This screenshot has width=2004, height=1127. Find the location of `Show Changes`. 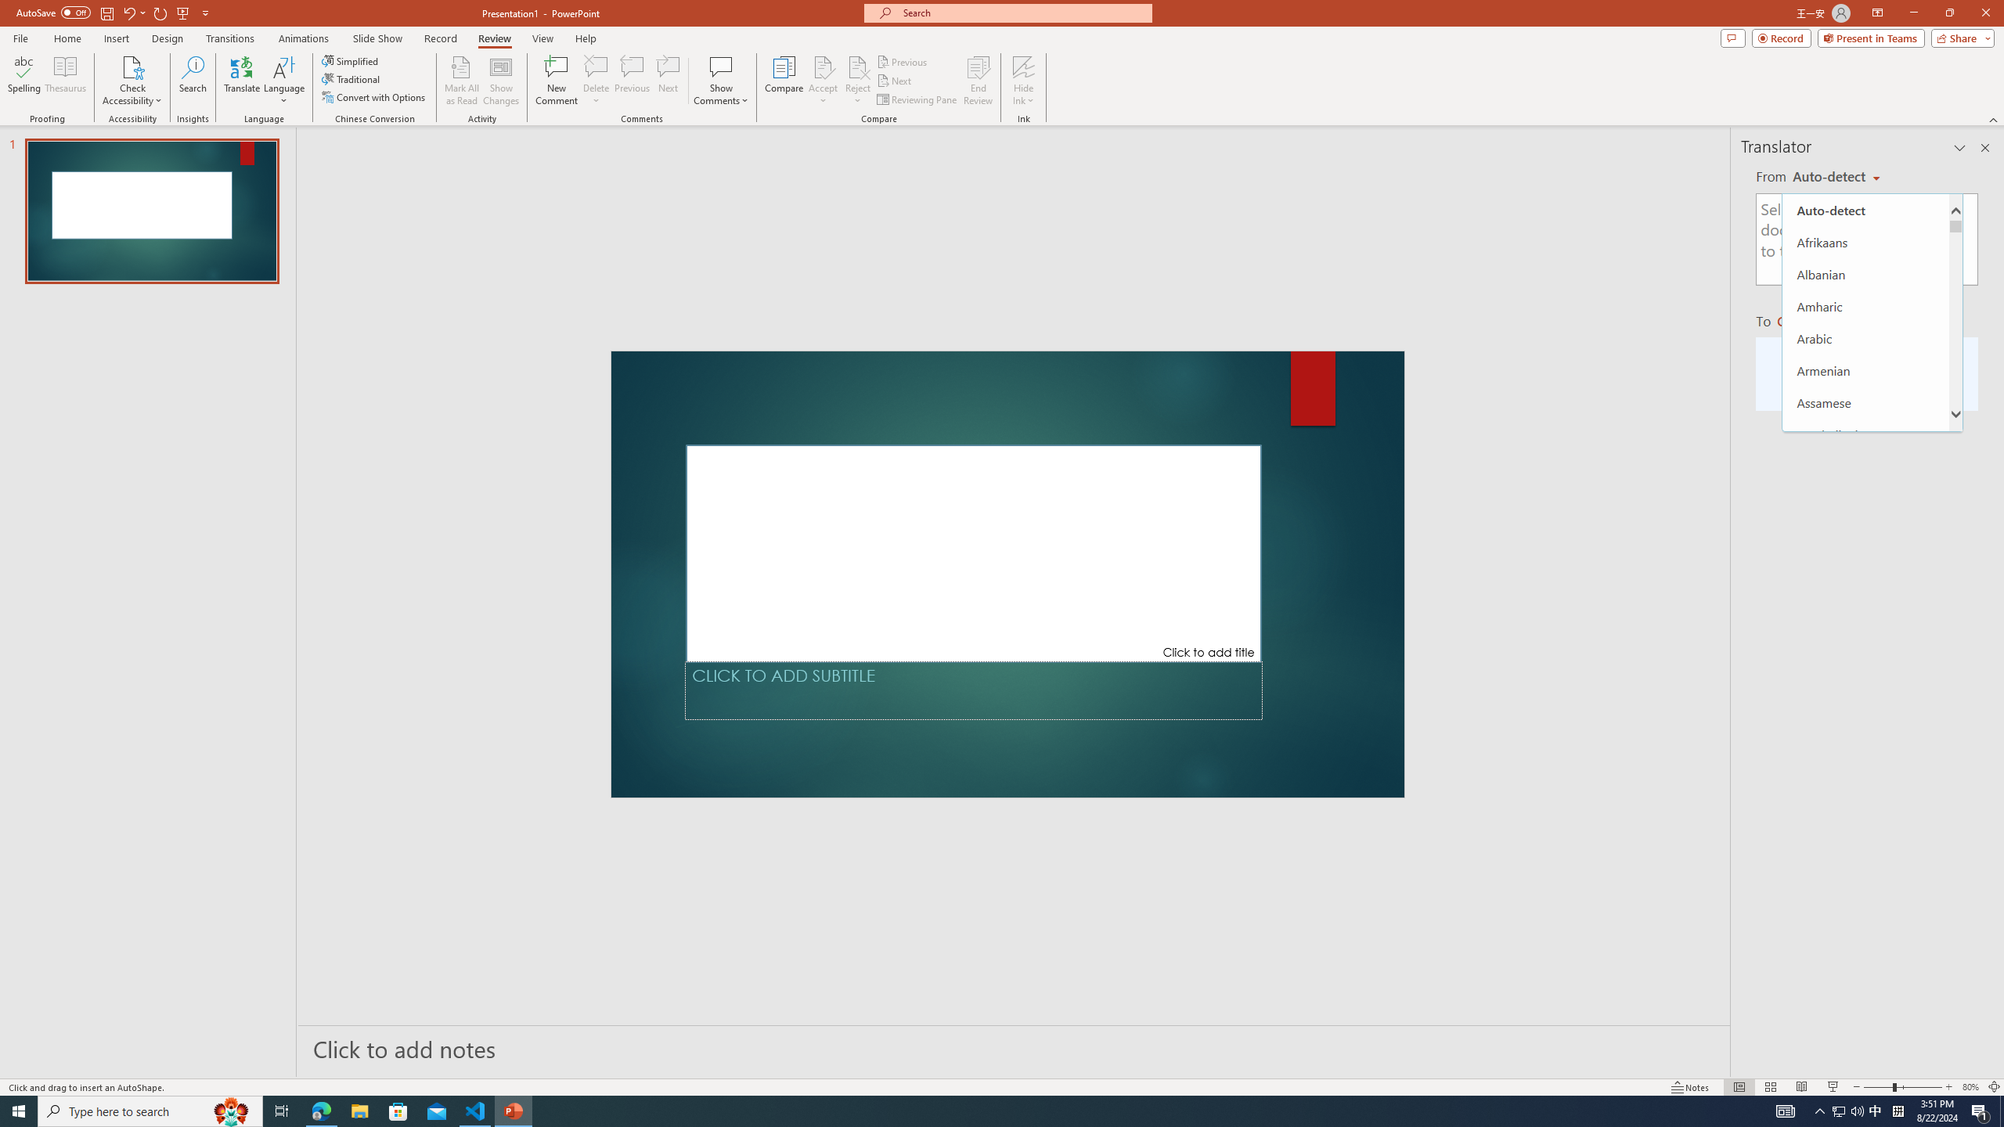

Show Changes is located at coordinates (501, 81).